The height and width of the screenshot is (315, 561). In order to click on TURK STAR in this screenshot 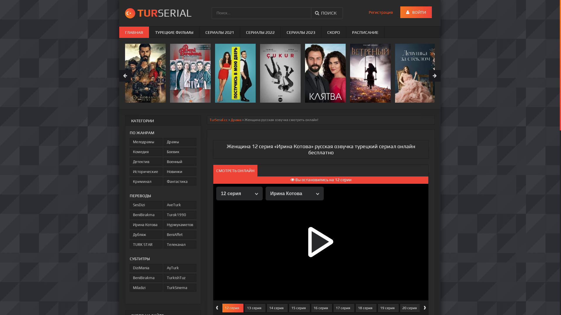, I will do `click(146, 244)`.